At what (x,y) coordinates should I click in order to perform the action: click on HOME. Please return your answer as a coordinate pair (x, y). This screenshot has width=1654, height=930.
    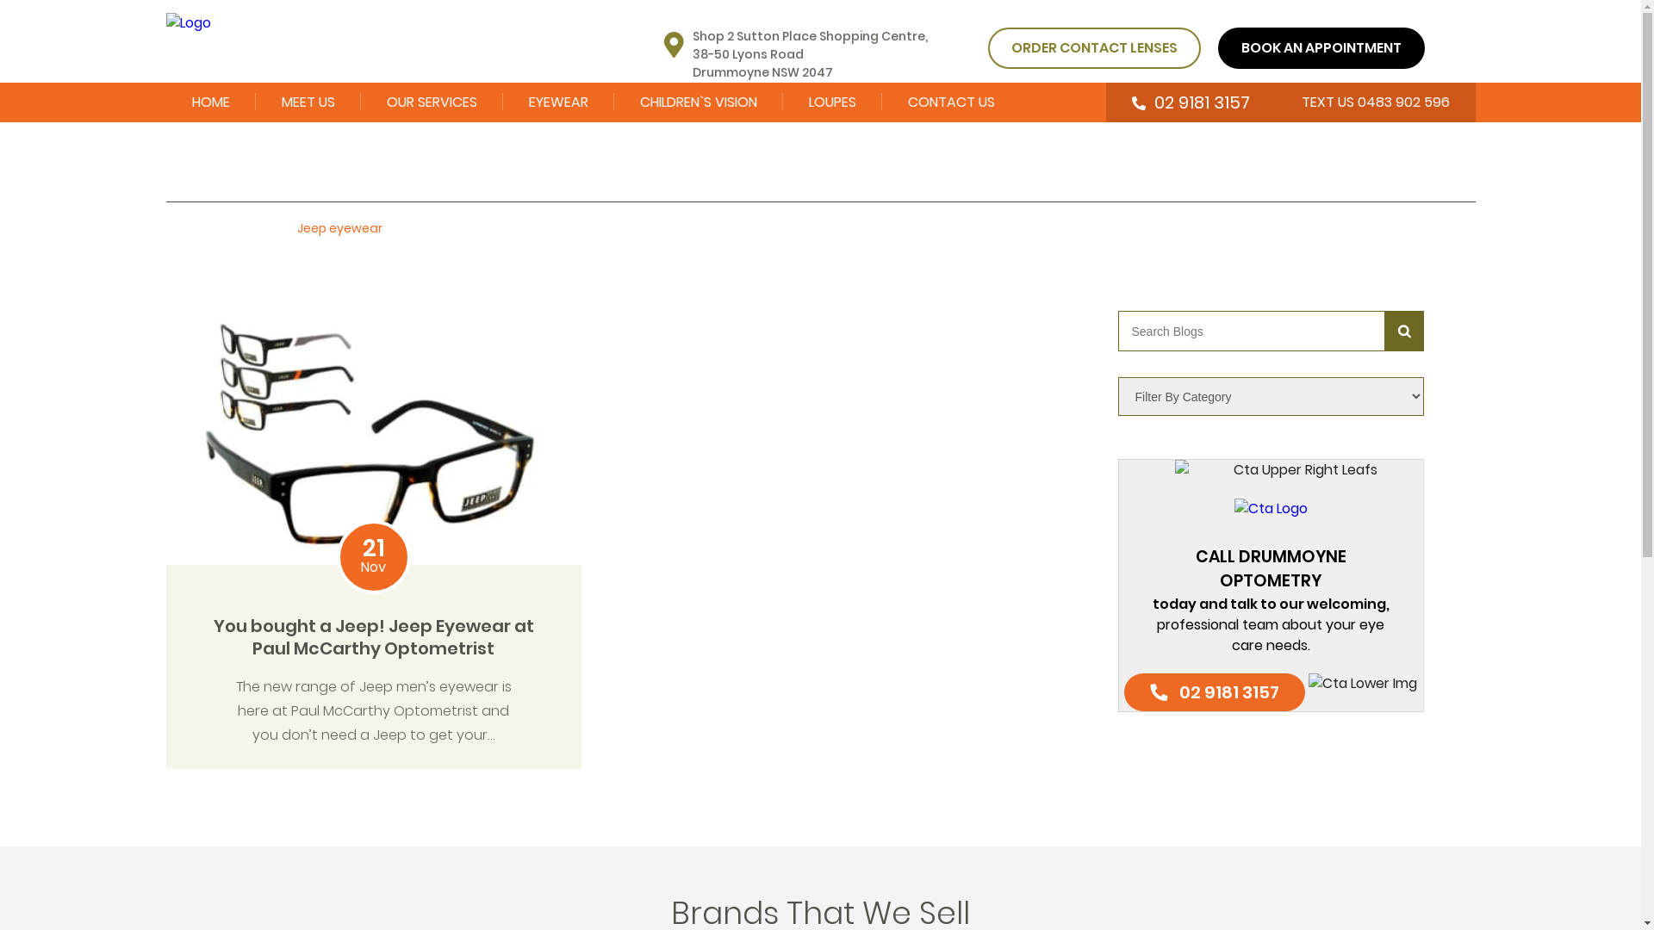
    Looking at the image, I should click on (210, 102).